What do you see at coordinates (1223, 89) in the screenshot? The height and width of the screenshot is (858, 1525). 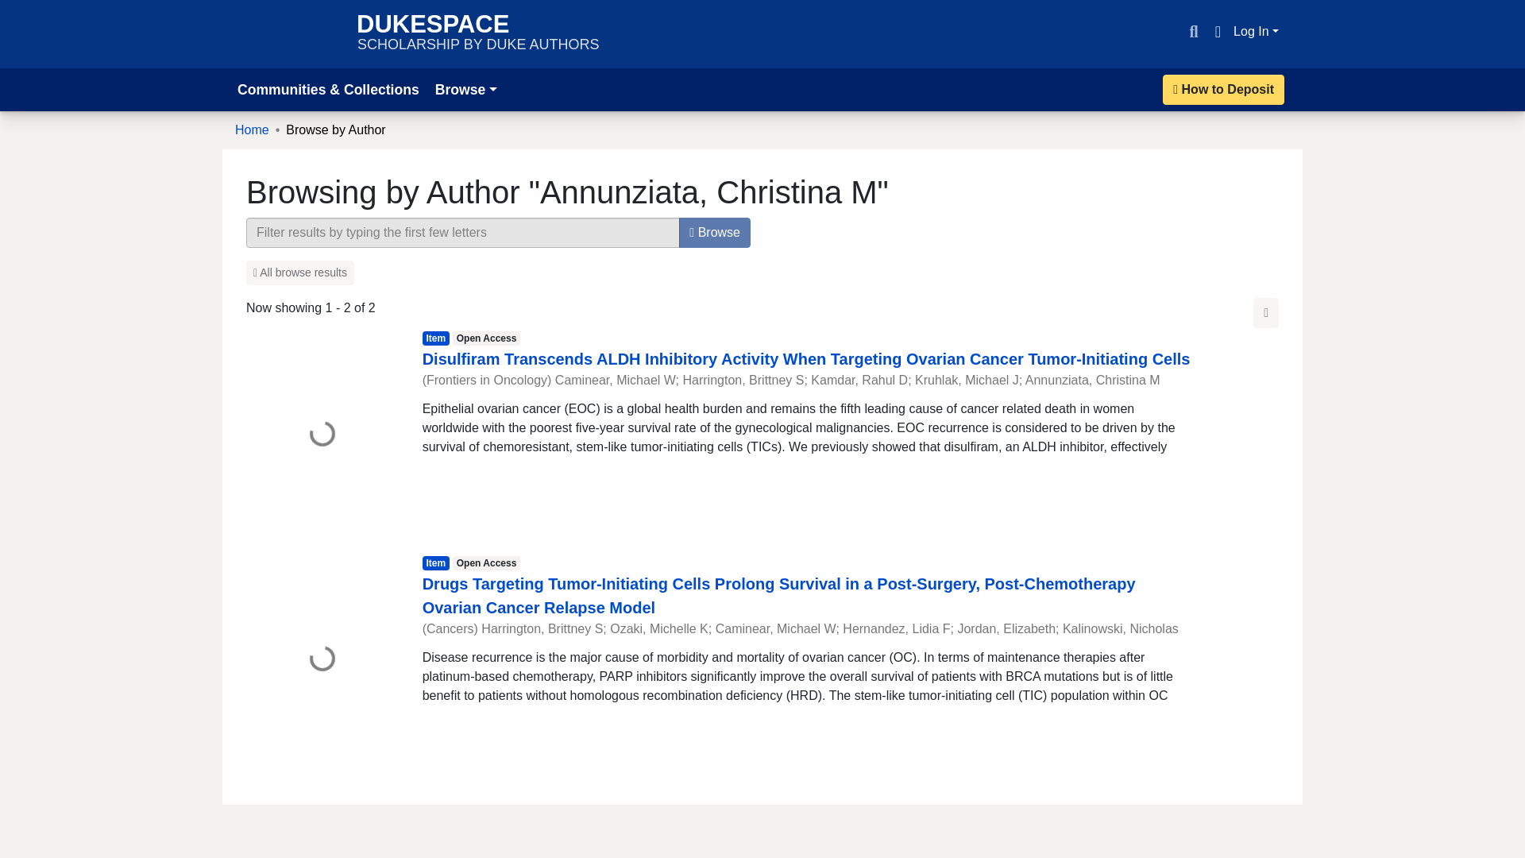 I see `Pagination options` at bounding box center [1223, 89].